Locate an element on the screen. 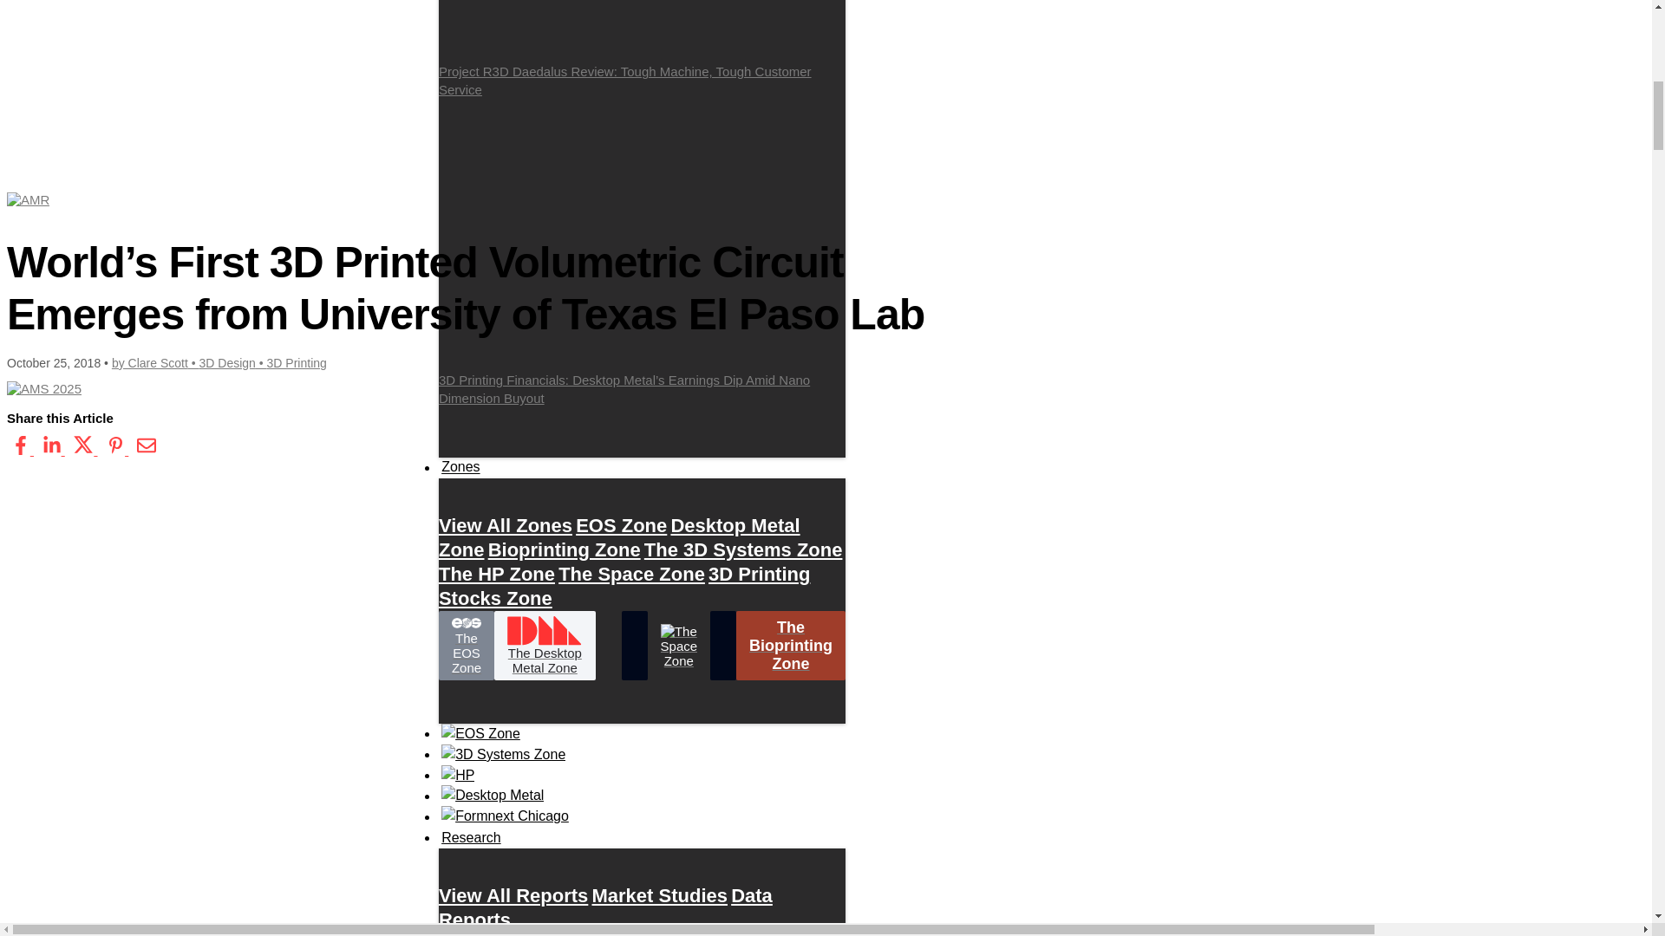 The image size is (1665, 936). The 3D Systems Zone is located at coordinates (743, 549).